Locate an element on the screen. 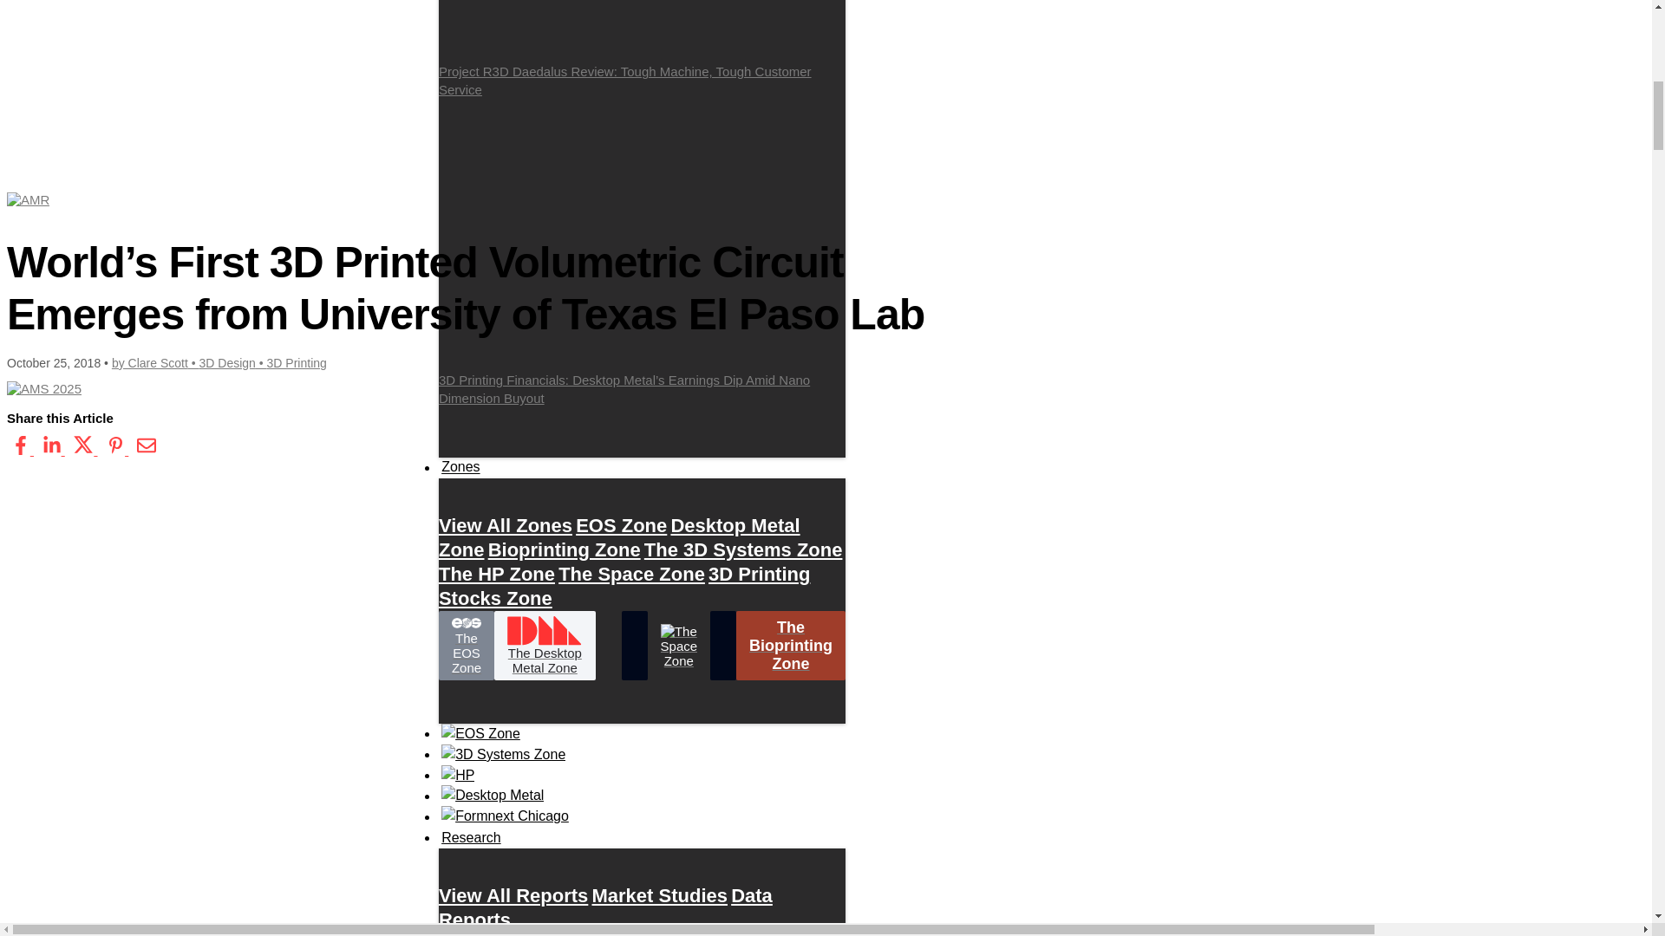 The image size is (1665, 936). The 3D Systems Zone is located at coordinates (743, 549).